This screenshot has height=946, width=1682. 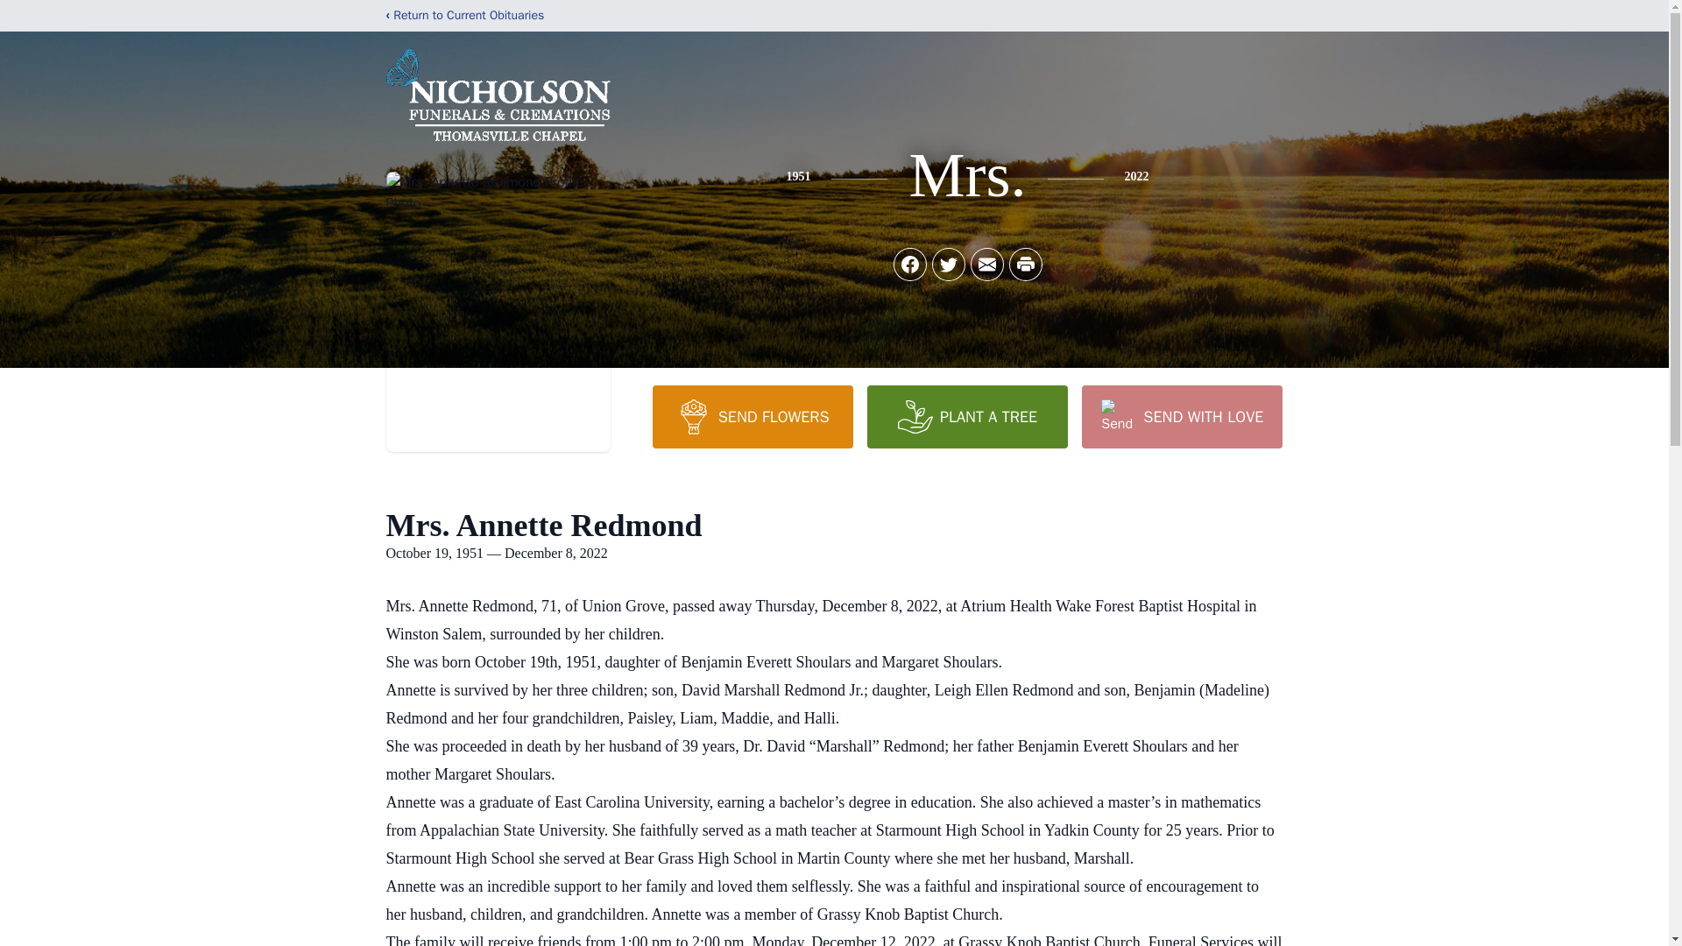 What do you see at coordinates (752, 416) in the screenshot?
I see `SEND FLOWERS` at bounding box center [752, 416].